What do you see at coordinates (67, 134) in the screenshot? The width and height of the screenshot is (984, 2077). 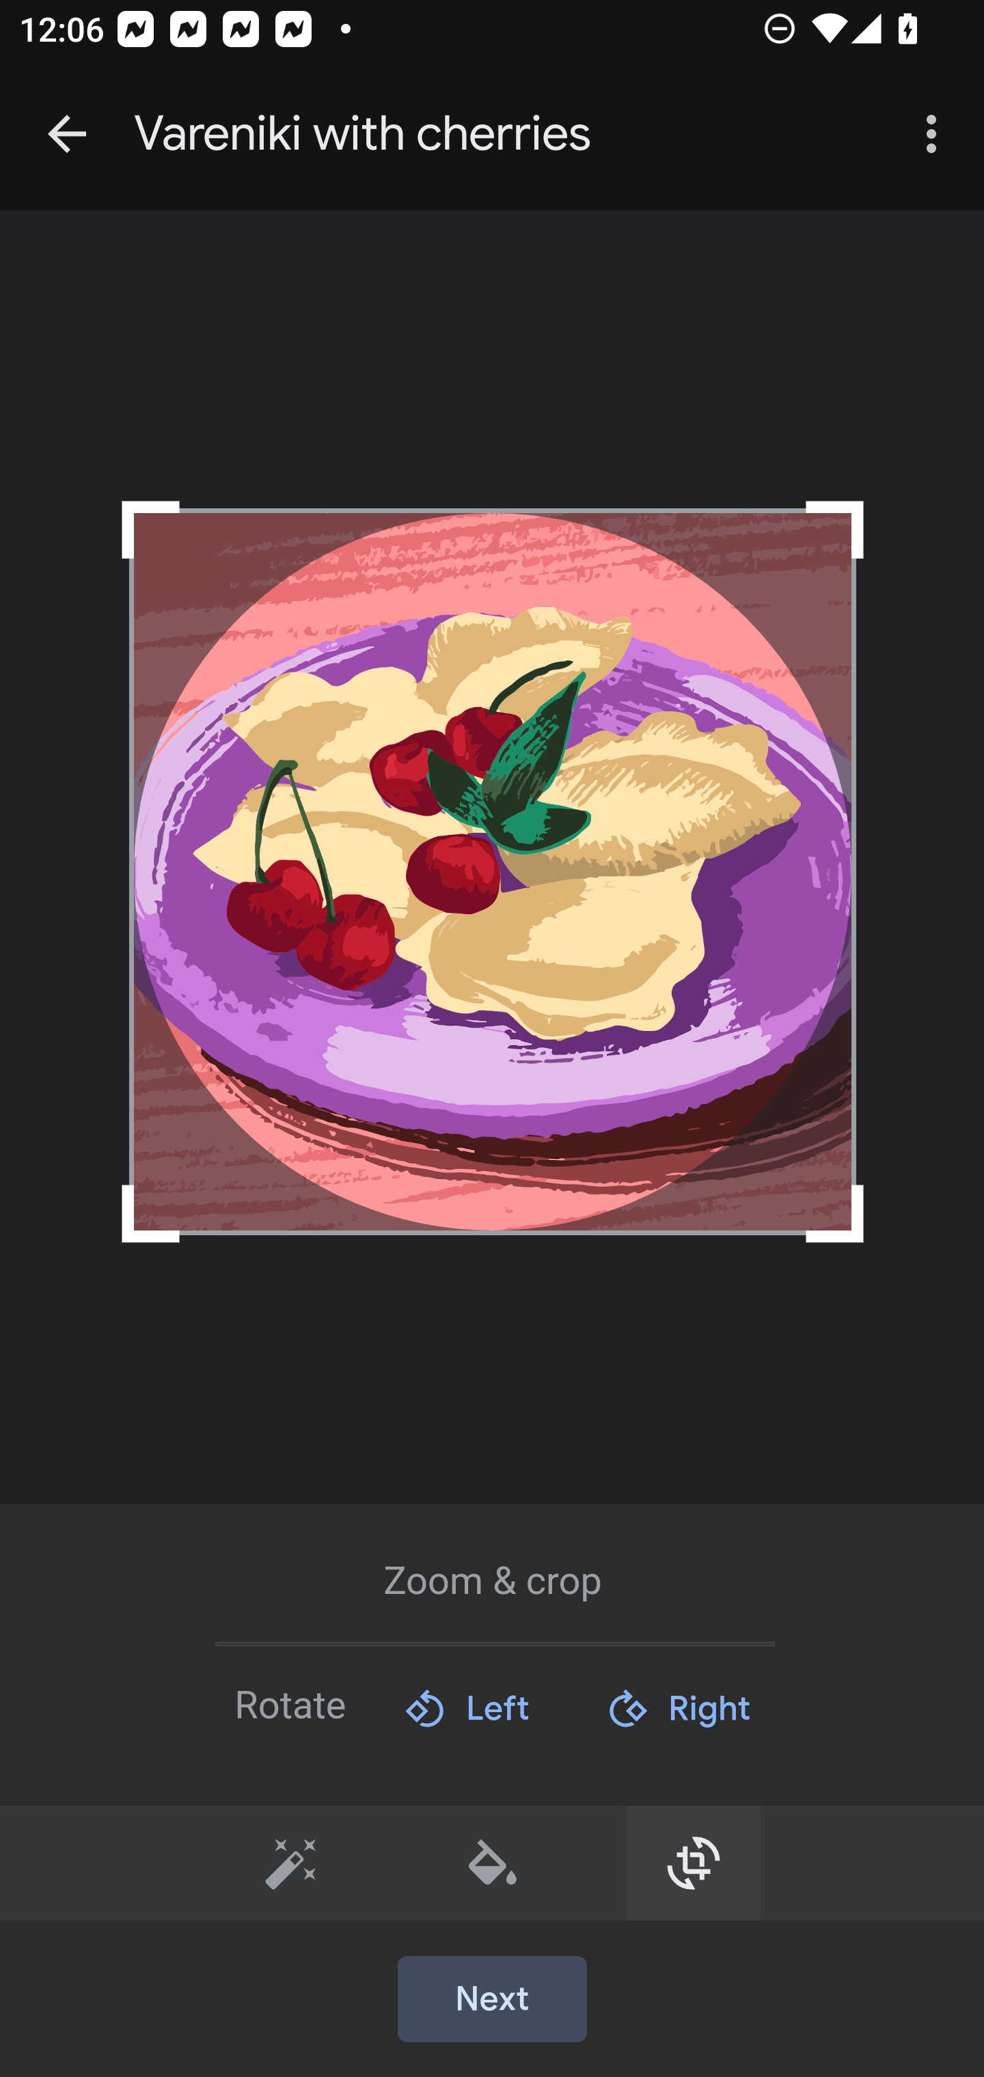 I see `Navigate up` at bounding box center [67, 134].